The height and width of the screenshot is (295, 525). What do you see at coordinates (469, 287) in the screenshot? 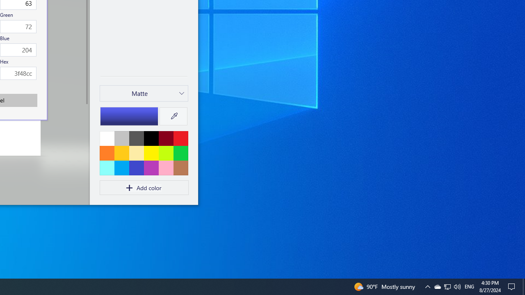
I see `Tray Input Indicator - English (United States)` at bounding box center [469, 287].